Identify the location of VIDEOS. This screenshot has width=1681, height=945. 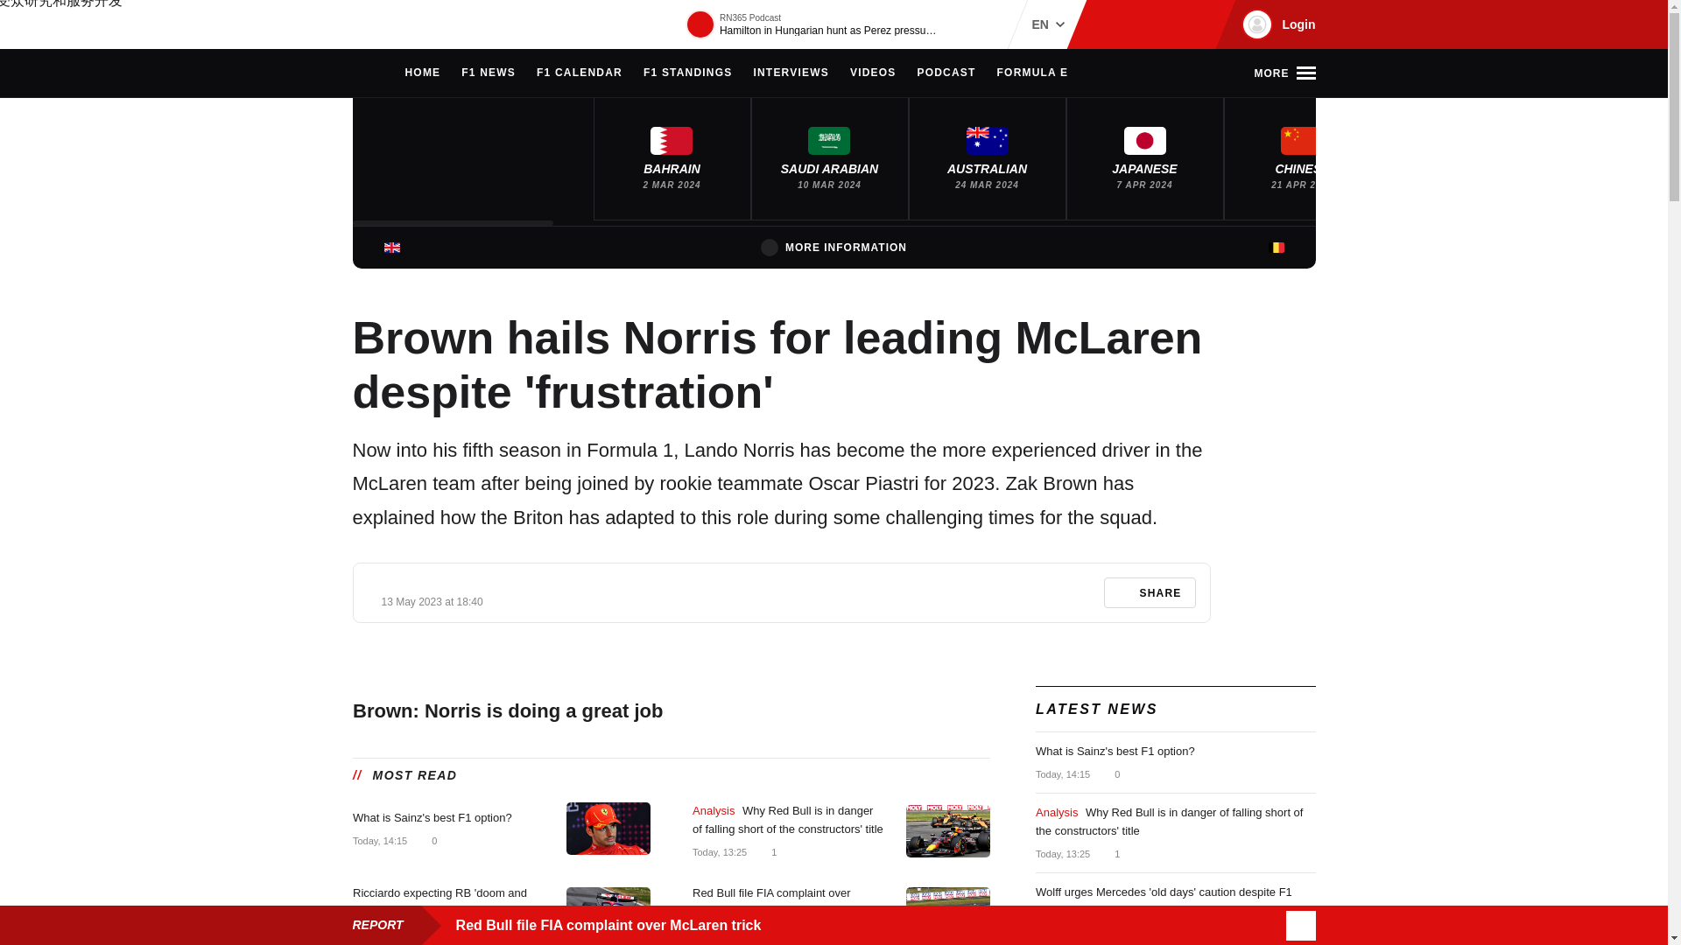
(873, 73).